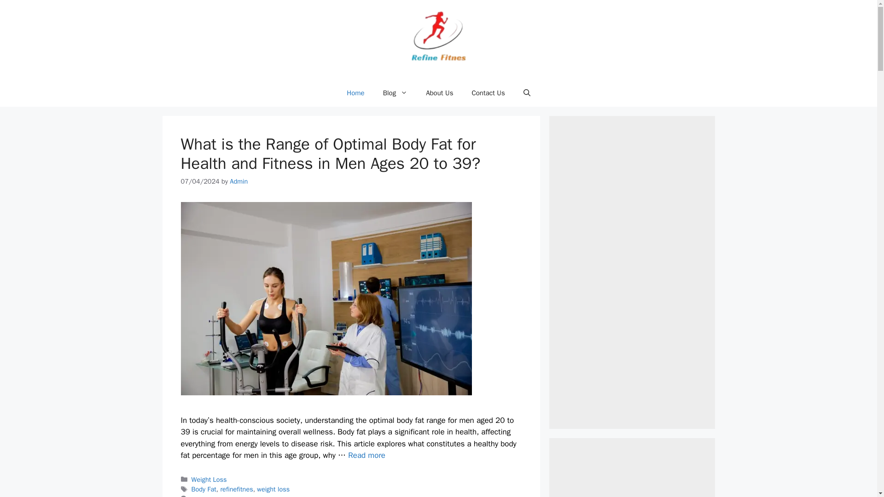 This screenshot has height=497, width=884. I want to click on View all posts by Admin, so click(238, 181).